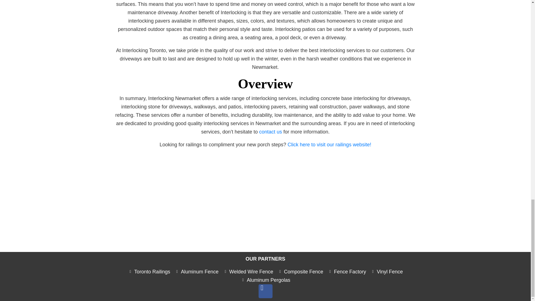 The height and width of the screenshot is (301, 535). I want to click on Toronto Railings, so click(149, 272).